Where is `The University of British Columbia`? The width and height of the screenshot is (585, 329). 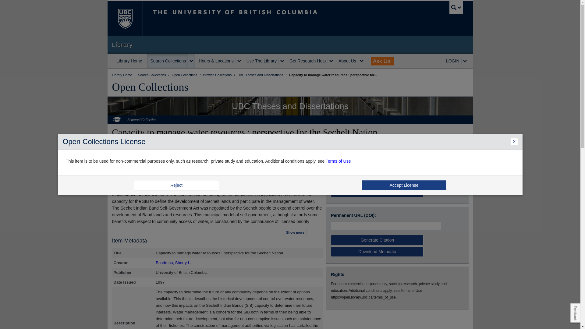 The University of British Columbia is located at coordinates (124, 18).